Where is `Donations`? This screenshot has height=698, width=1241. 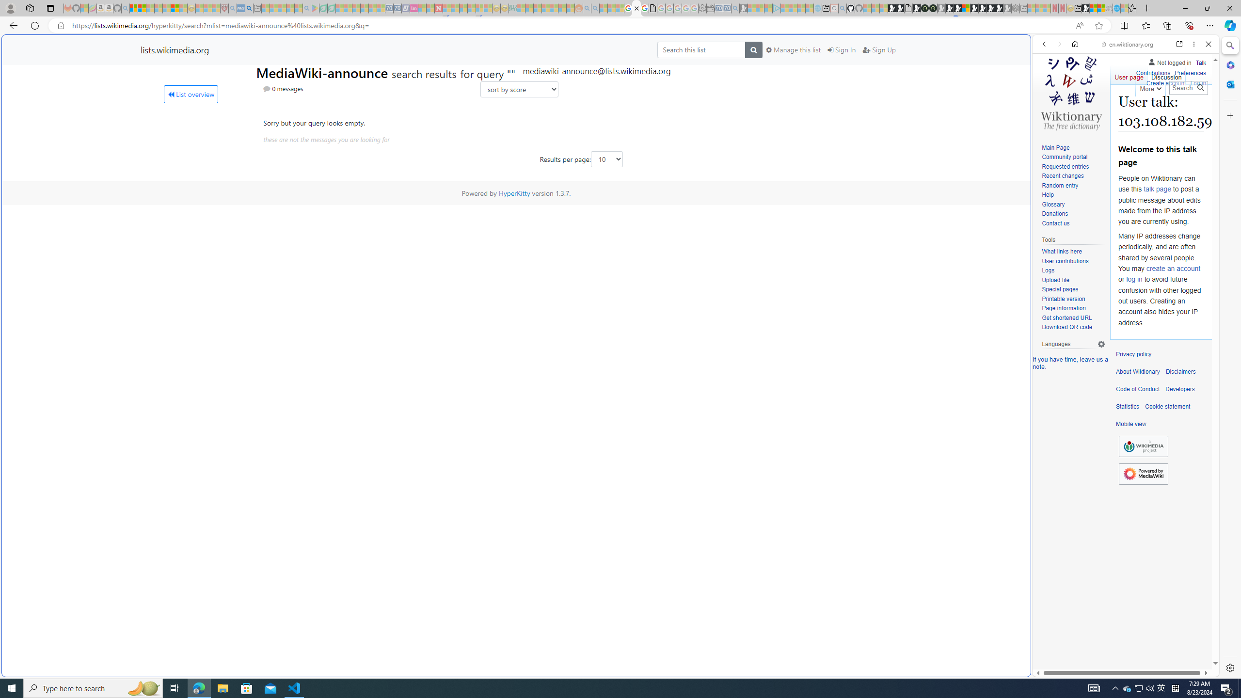 Donations is located at coordinates (1073, 214).